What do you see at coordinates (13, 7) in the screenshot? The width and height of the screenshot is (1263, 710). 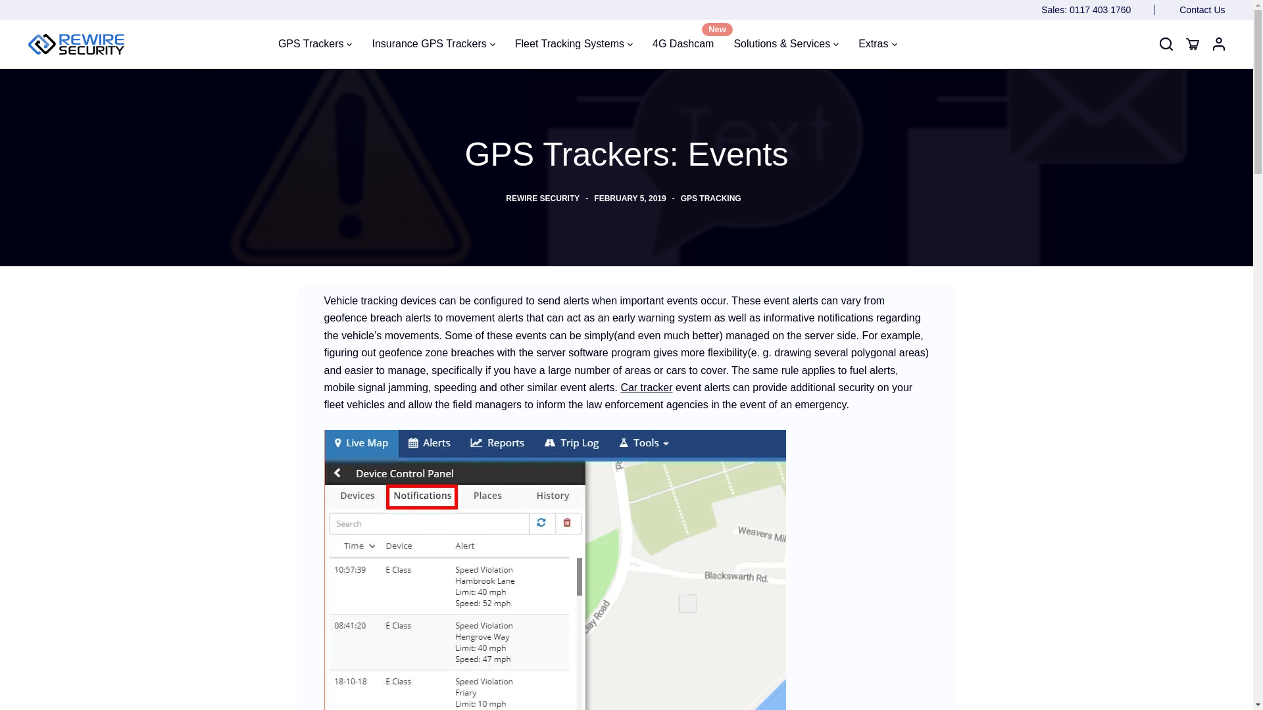 I see `Skip to content` at bounding box center [13, 7].